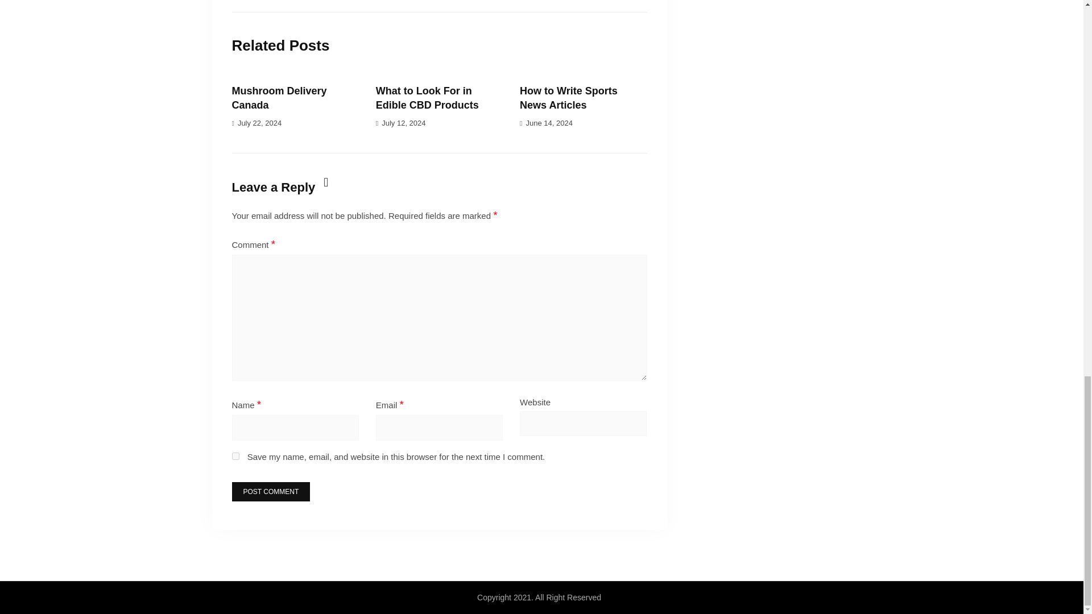 The image size is (1092, 614). Describe the element at coordinates (235, 456) in the screenshot. I see `yes` at that location.